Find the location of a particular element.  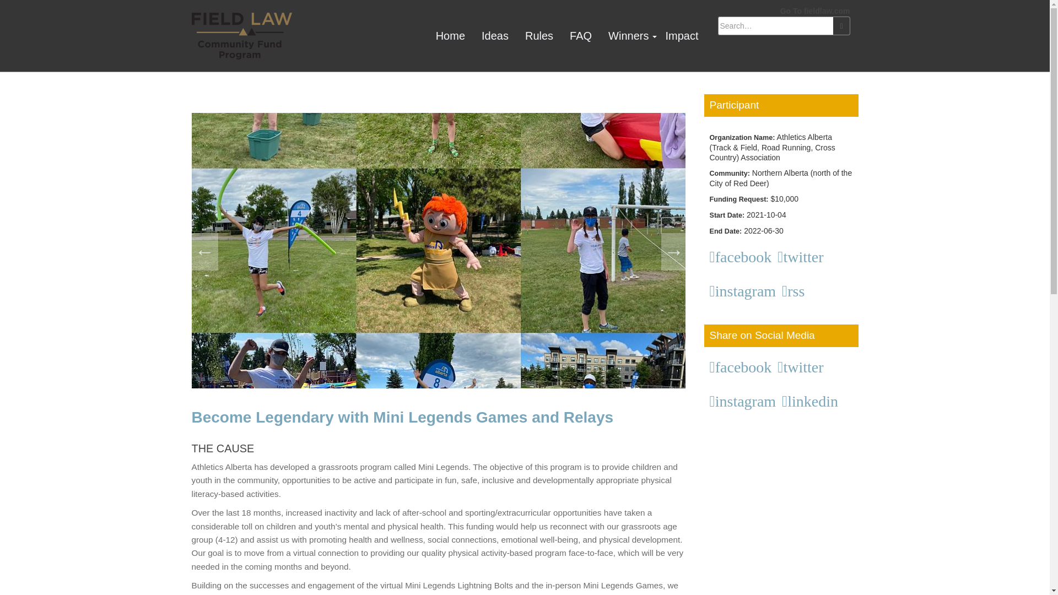

Winners is located at coordinates (628, 35).